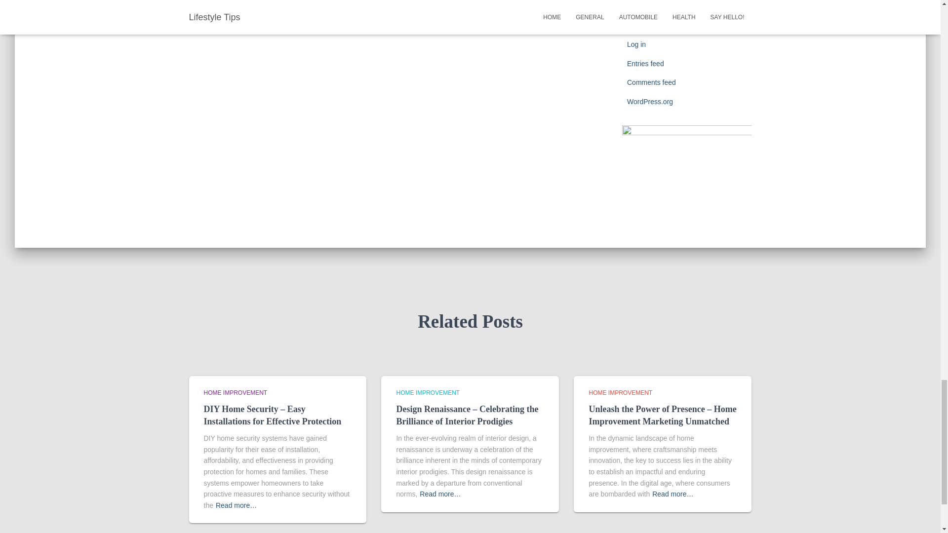  What do you see at coordinates (428, 393) in the screenshot?
I see `View all posts in Home Improvement` at bounding box center [428, 393].